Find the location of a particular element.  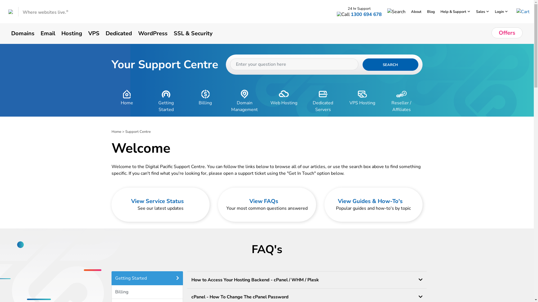

View FAQs is located at coordinates (267, 201).